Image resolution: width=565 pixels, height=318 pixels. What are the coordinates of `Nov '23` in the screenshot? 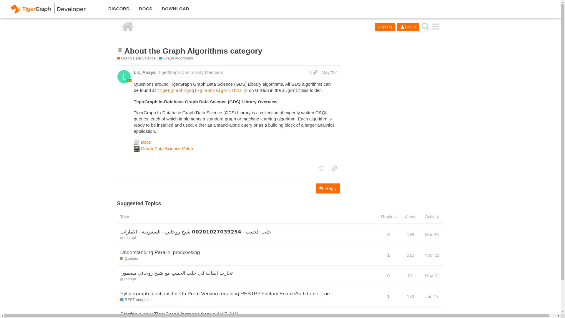 It's located at (432, 255).